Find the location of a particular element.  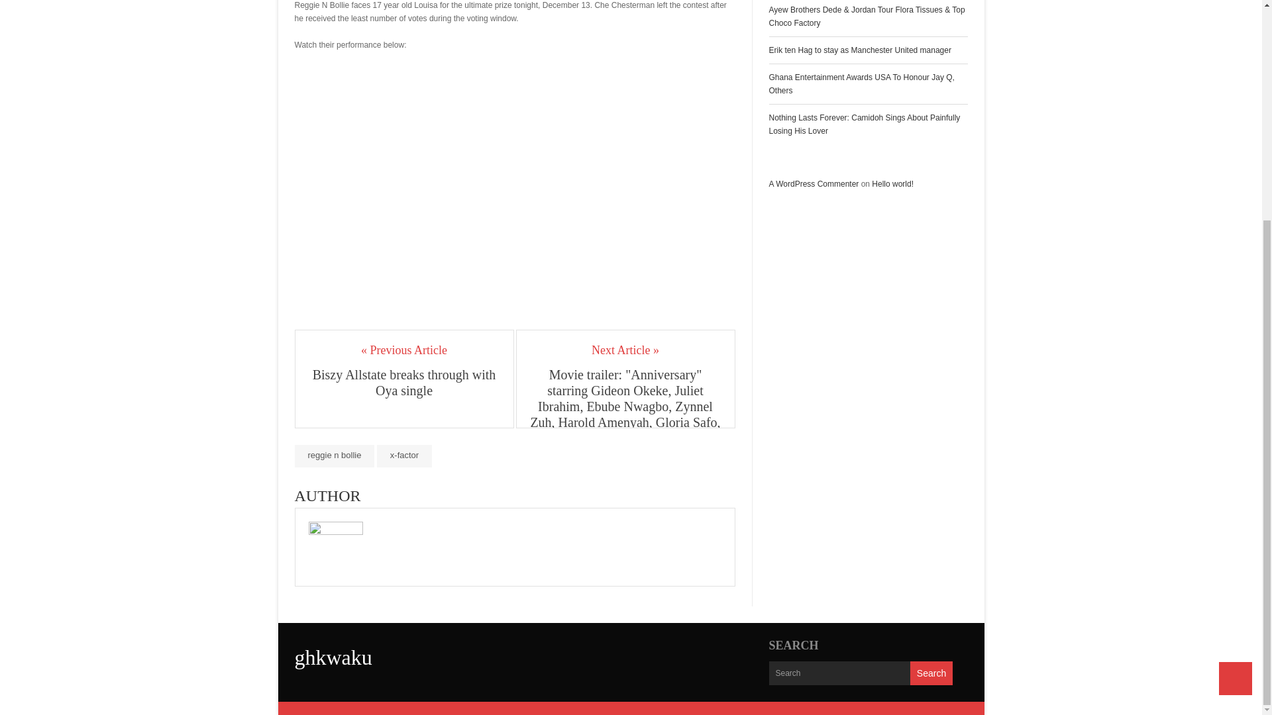

Search is located at coordinates (931, 673).